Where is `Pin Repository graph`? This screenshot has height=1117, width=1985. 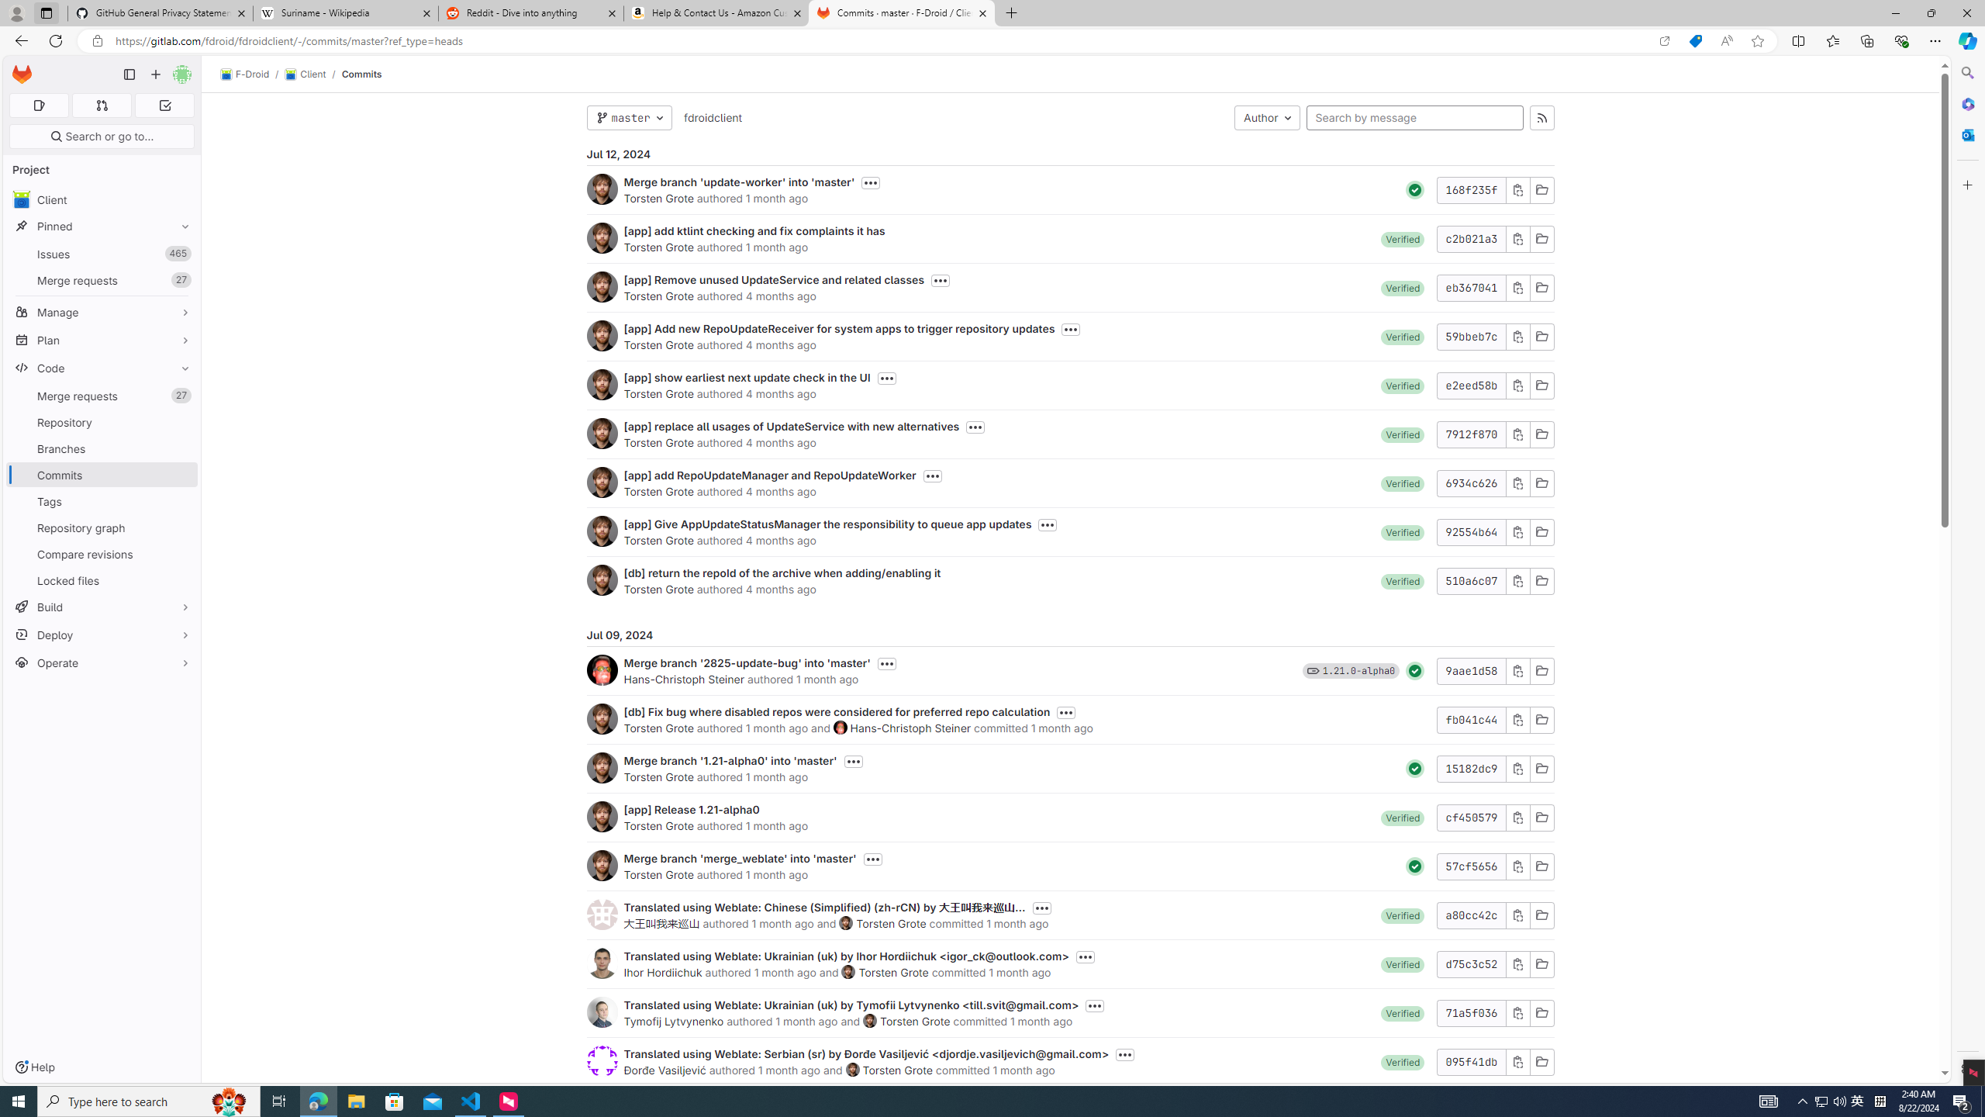
Pin Repository graph is located at coordinates (181, 527).